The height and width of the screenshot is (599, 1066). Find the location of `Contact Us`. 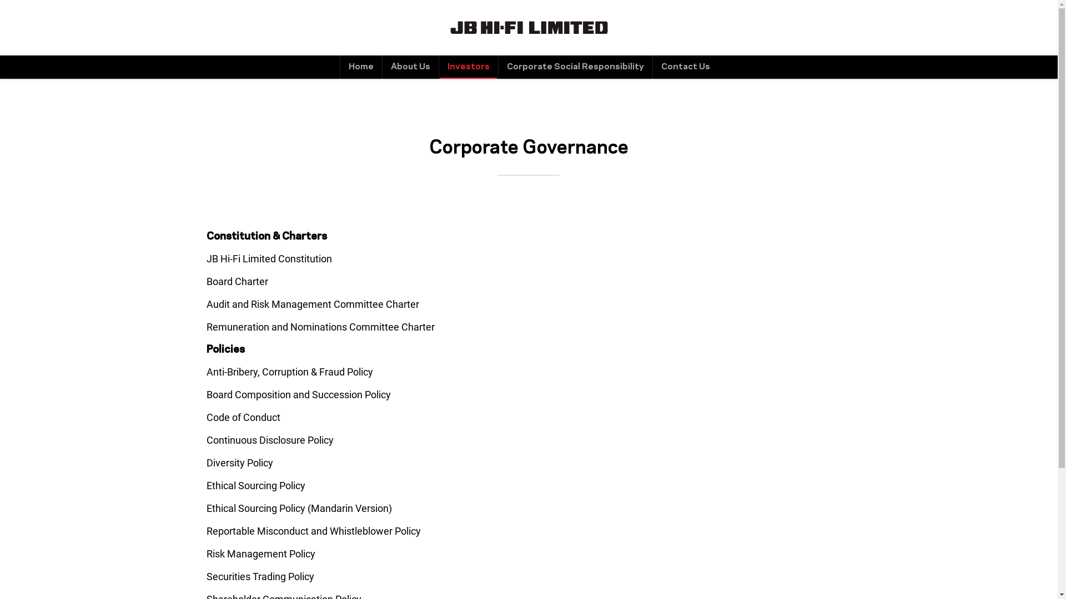

Contact Us is located at coordinates (685, 67).